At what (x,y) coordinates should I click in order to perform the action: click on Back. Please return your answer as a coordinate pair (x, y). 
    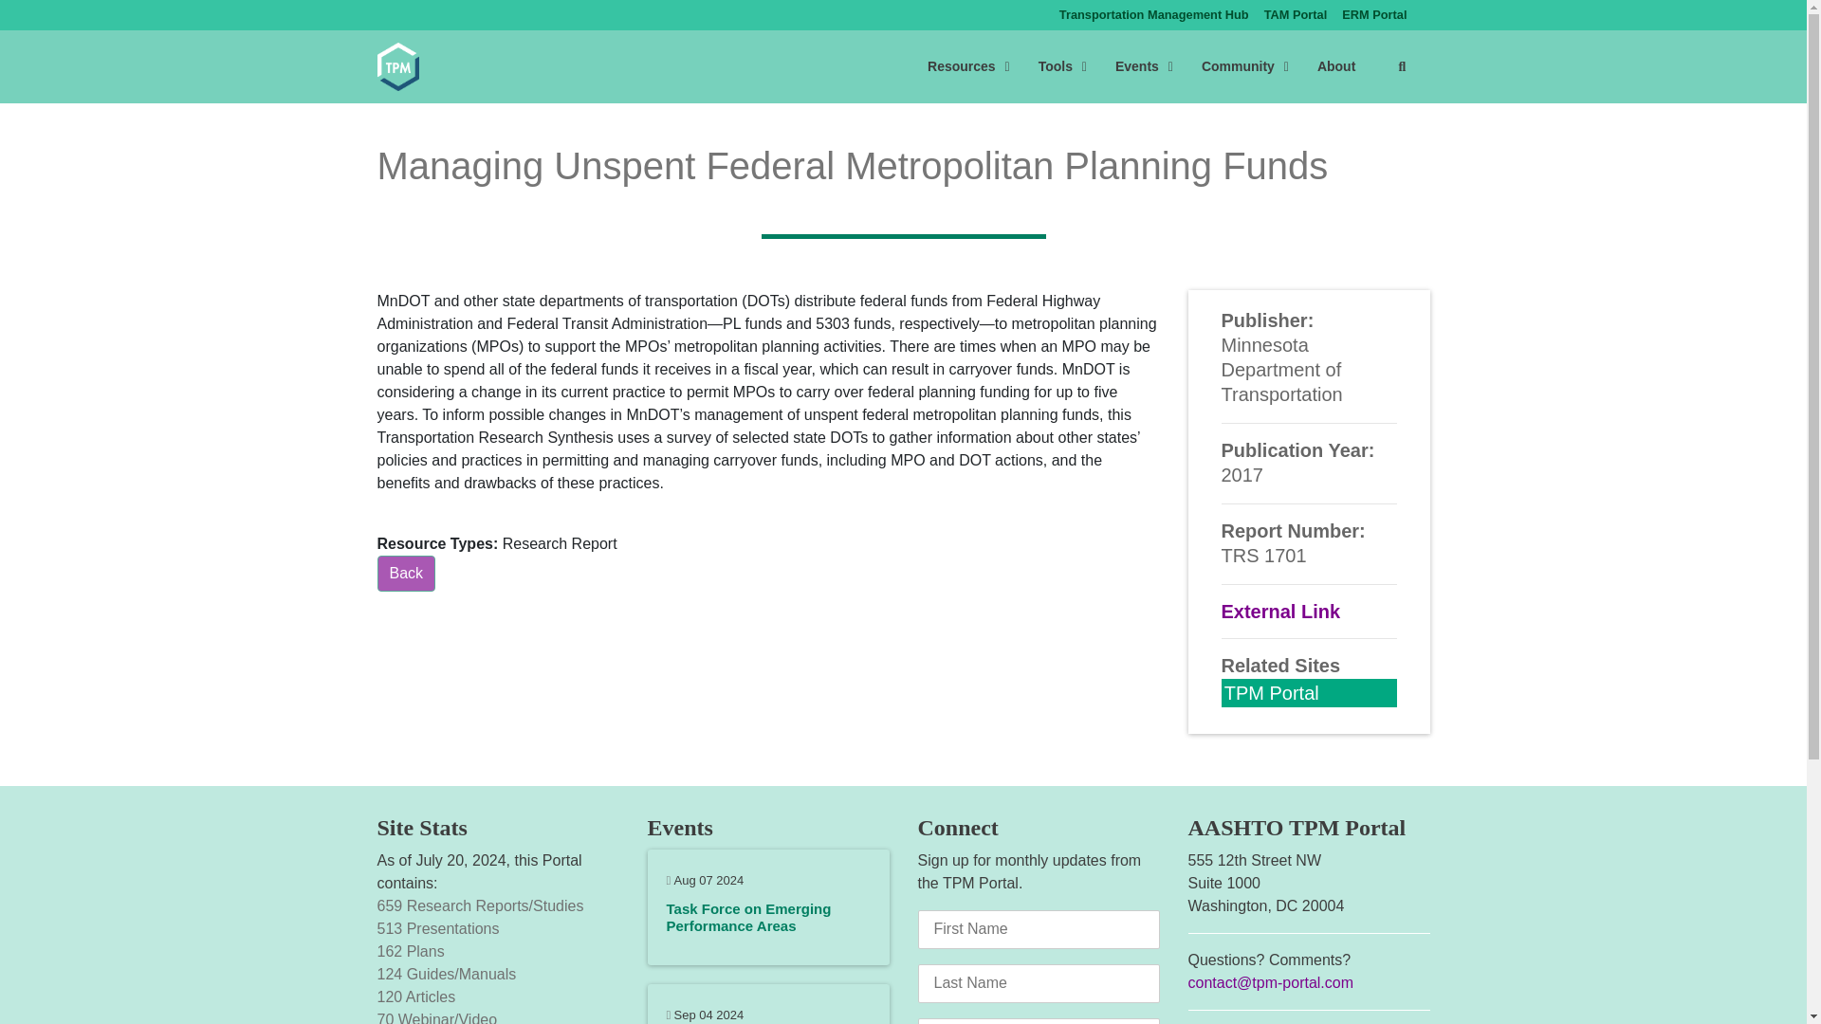
    Looking at the image, I should click on (1296, 15).